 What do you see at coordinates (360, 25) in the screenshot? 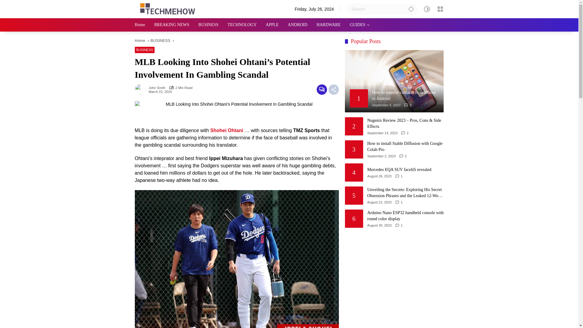
I see `GUIDES` at bounding box center [360, 25].